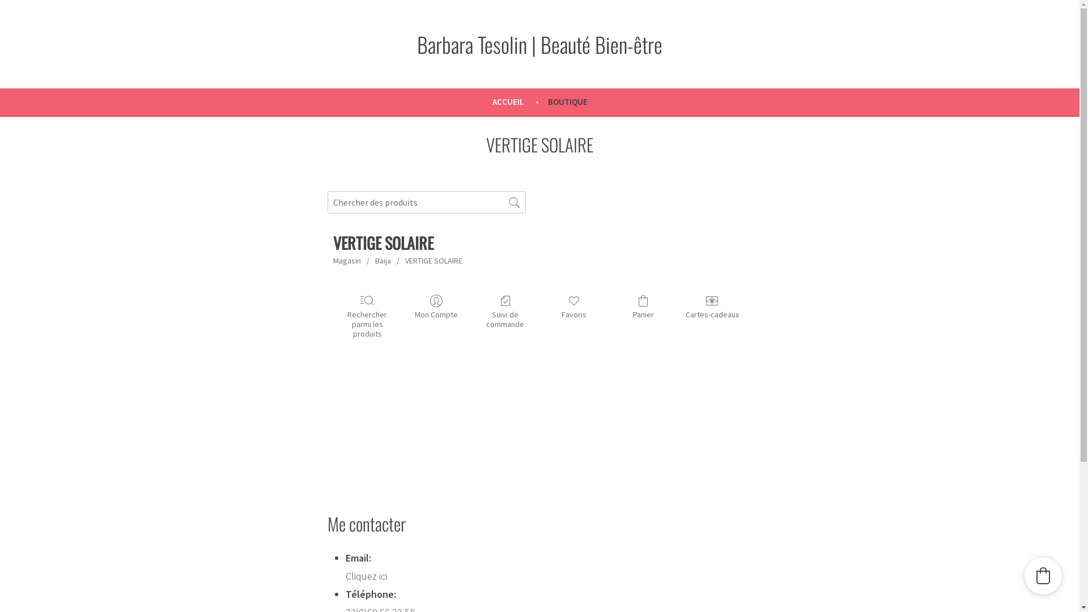 The image size is (1088, 612). I want to click on Cartes-cadeaux, so click(712, 307).